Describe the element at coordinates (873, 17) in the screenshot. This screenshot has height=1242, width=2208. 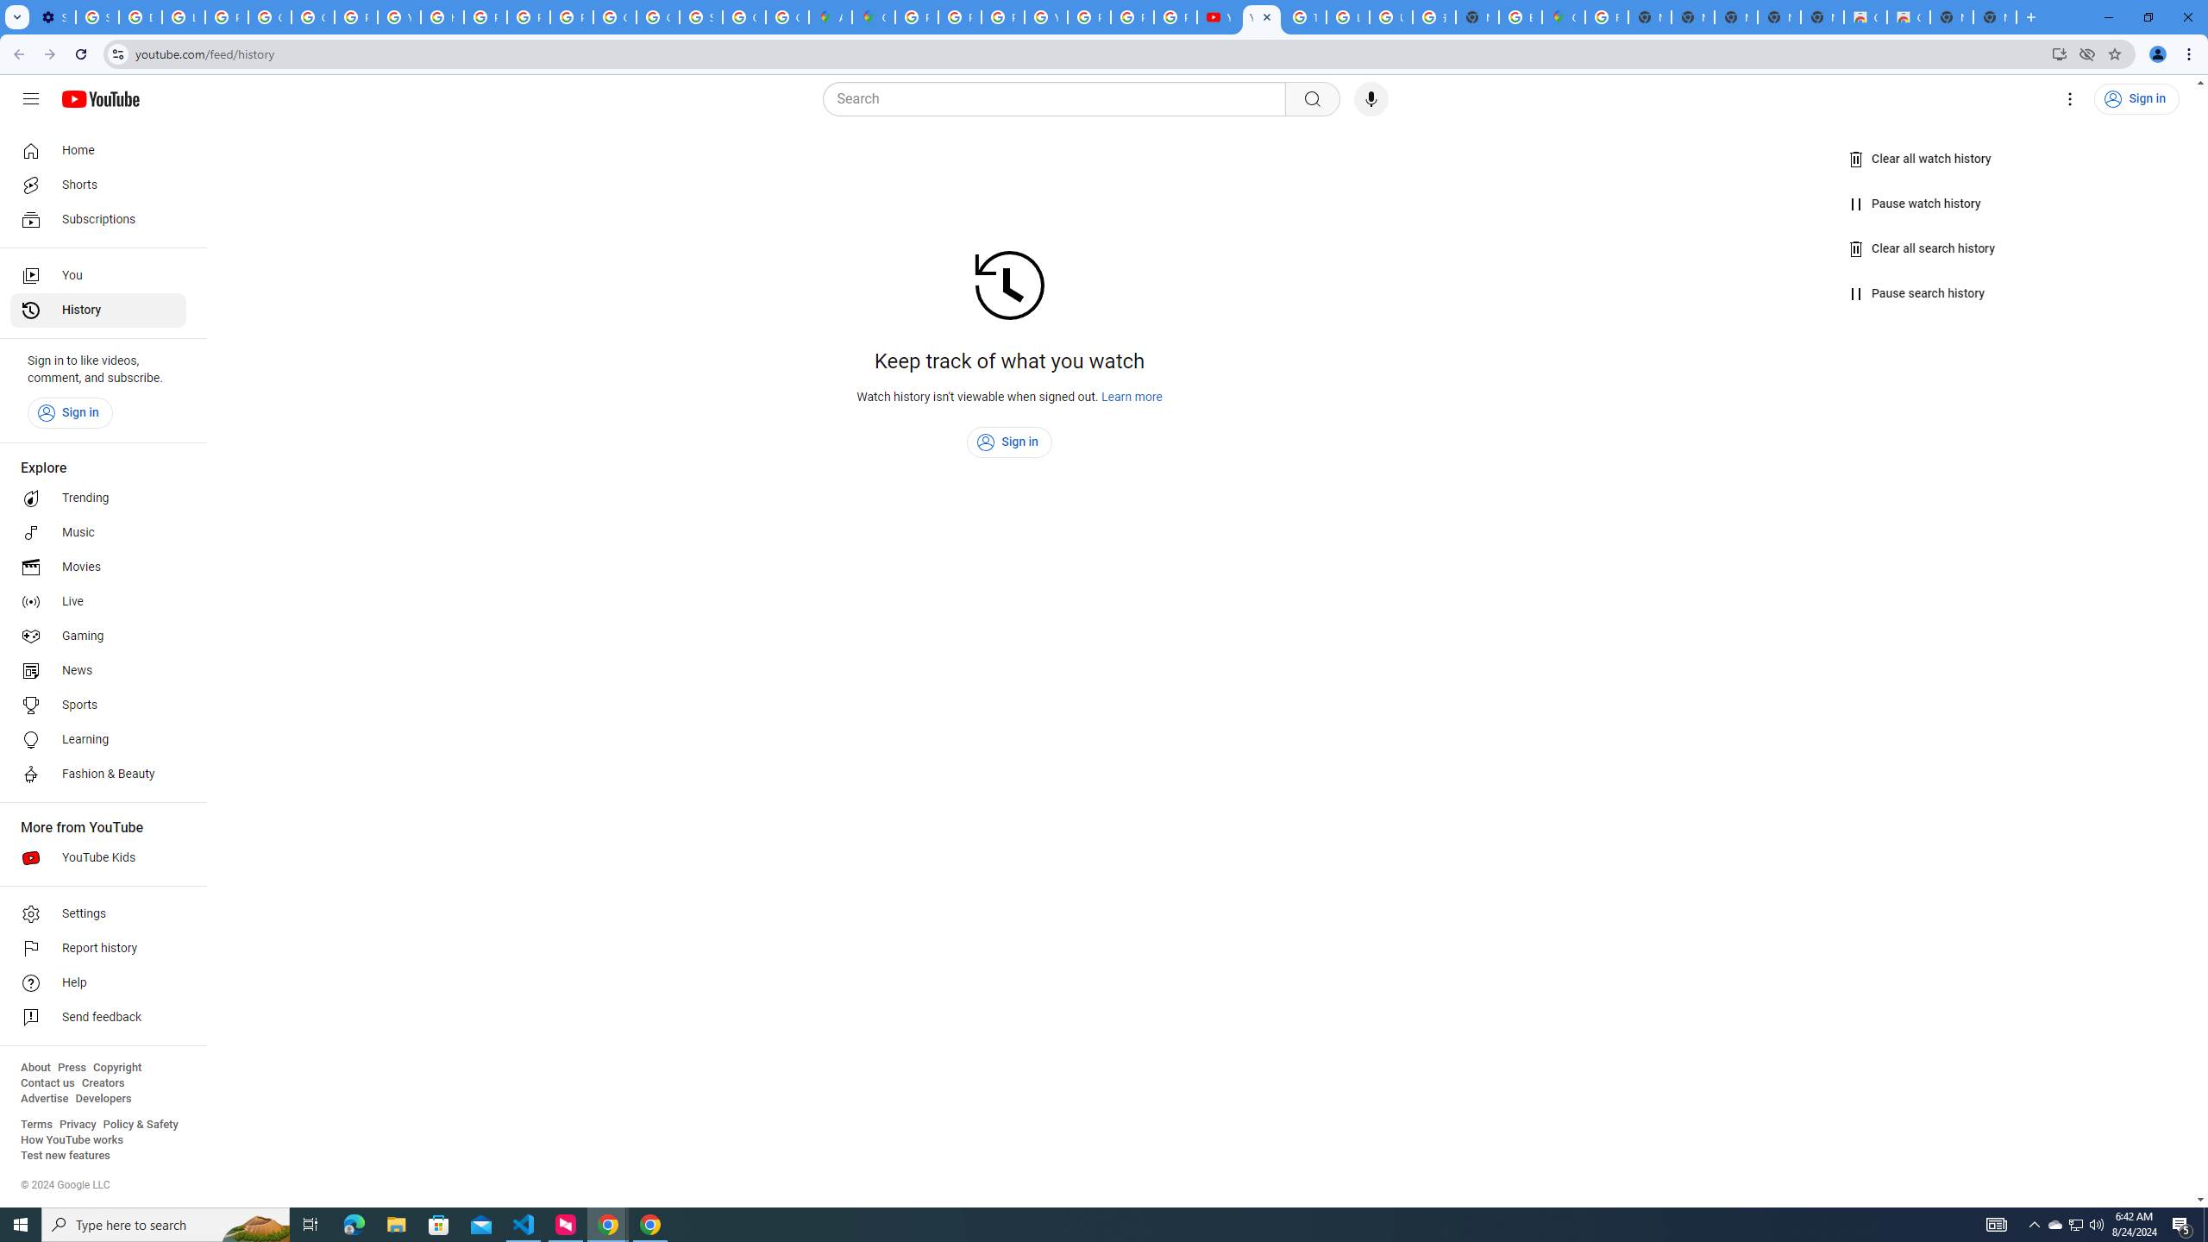
I see `Google Maps` at that location.